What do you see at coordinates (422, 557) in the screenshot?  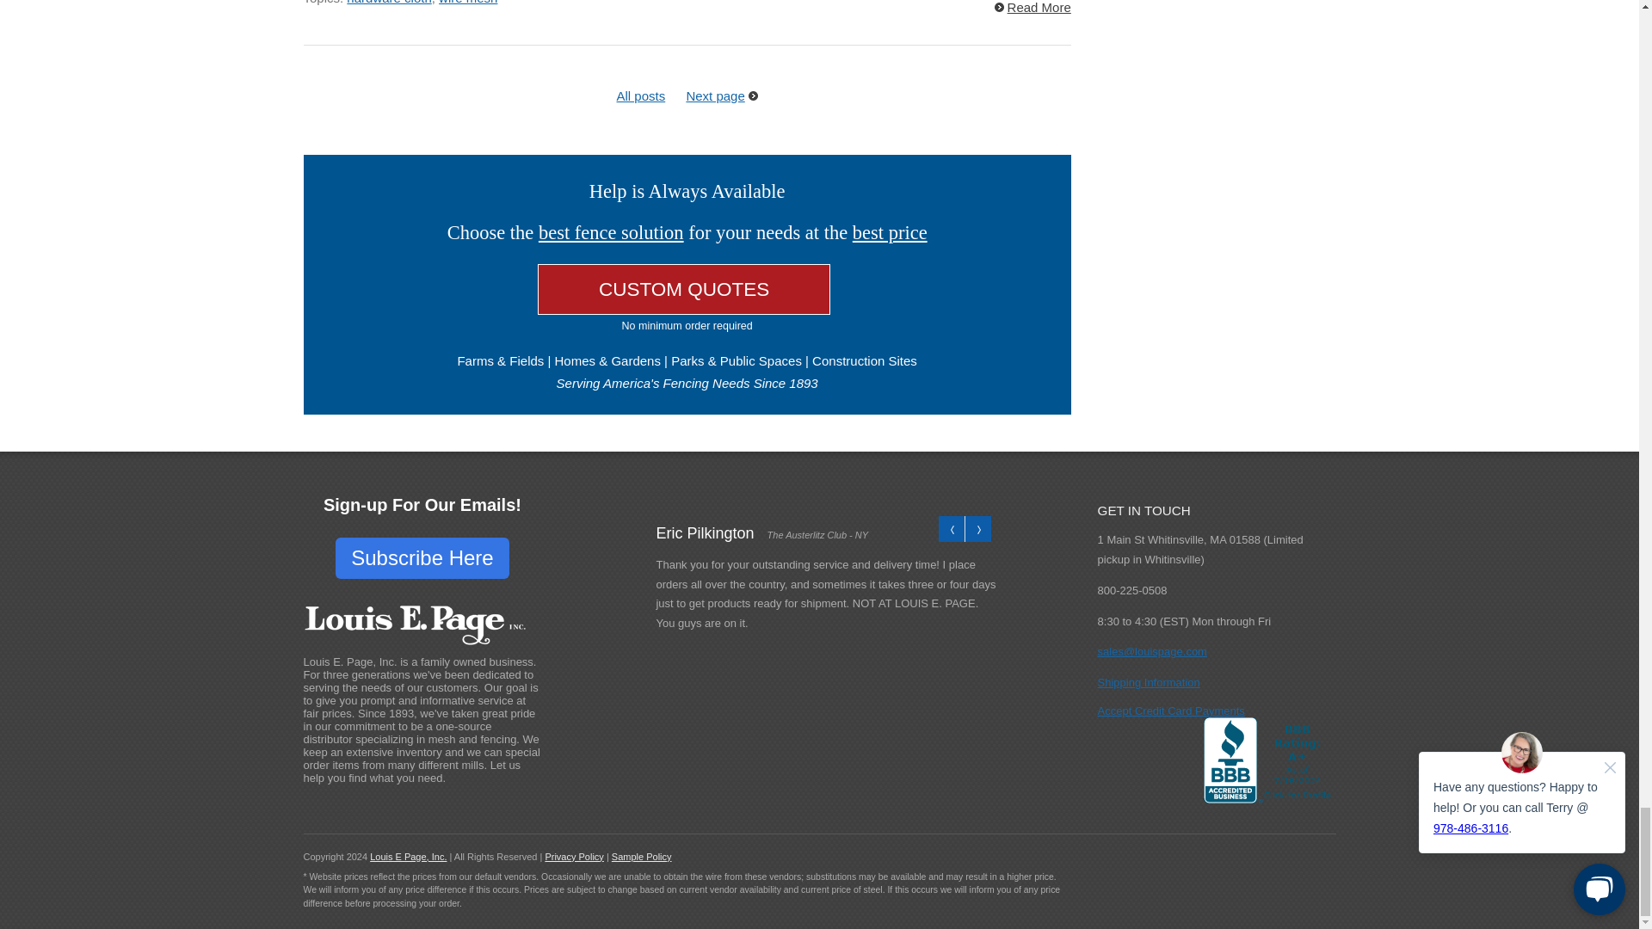 I see `Subscribe Here` at bounding box center [422, 557].